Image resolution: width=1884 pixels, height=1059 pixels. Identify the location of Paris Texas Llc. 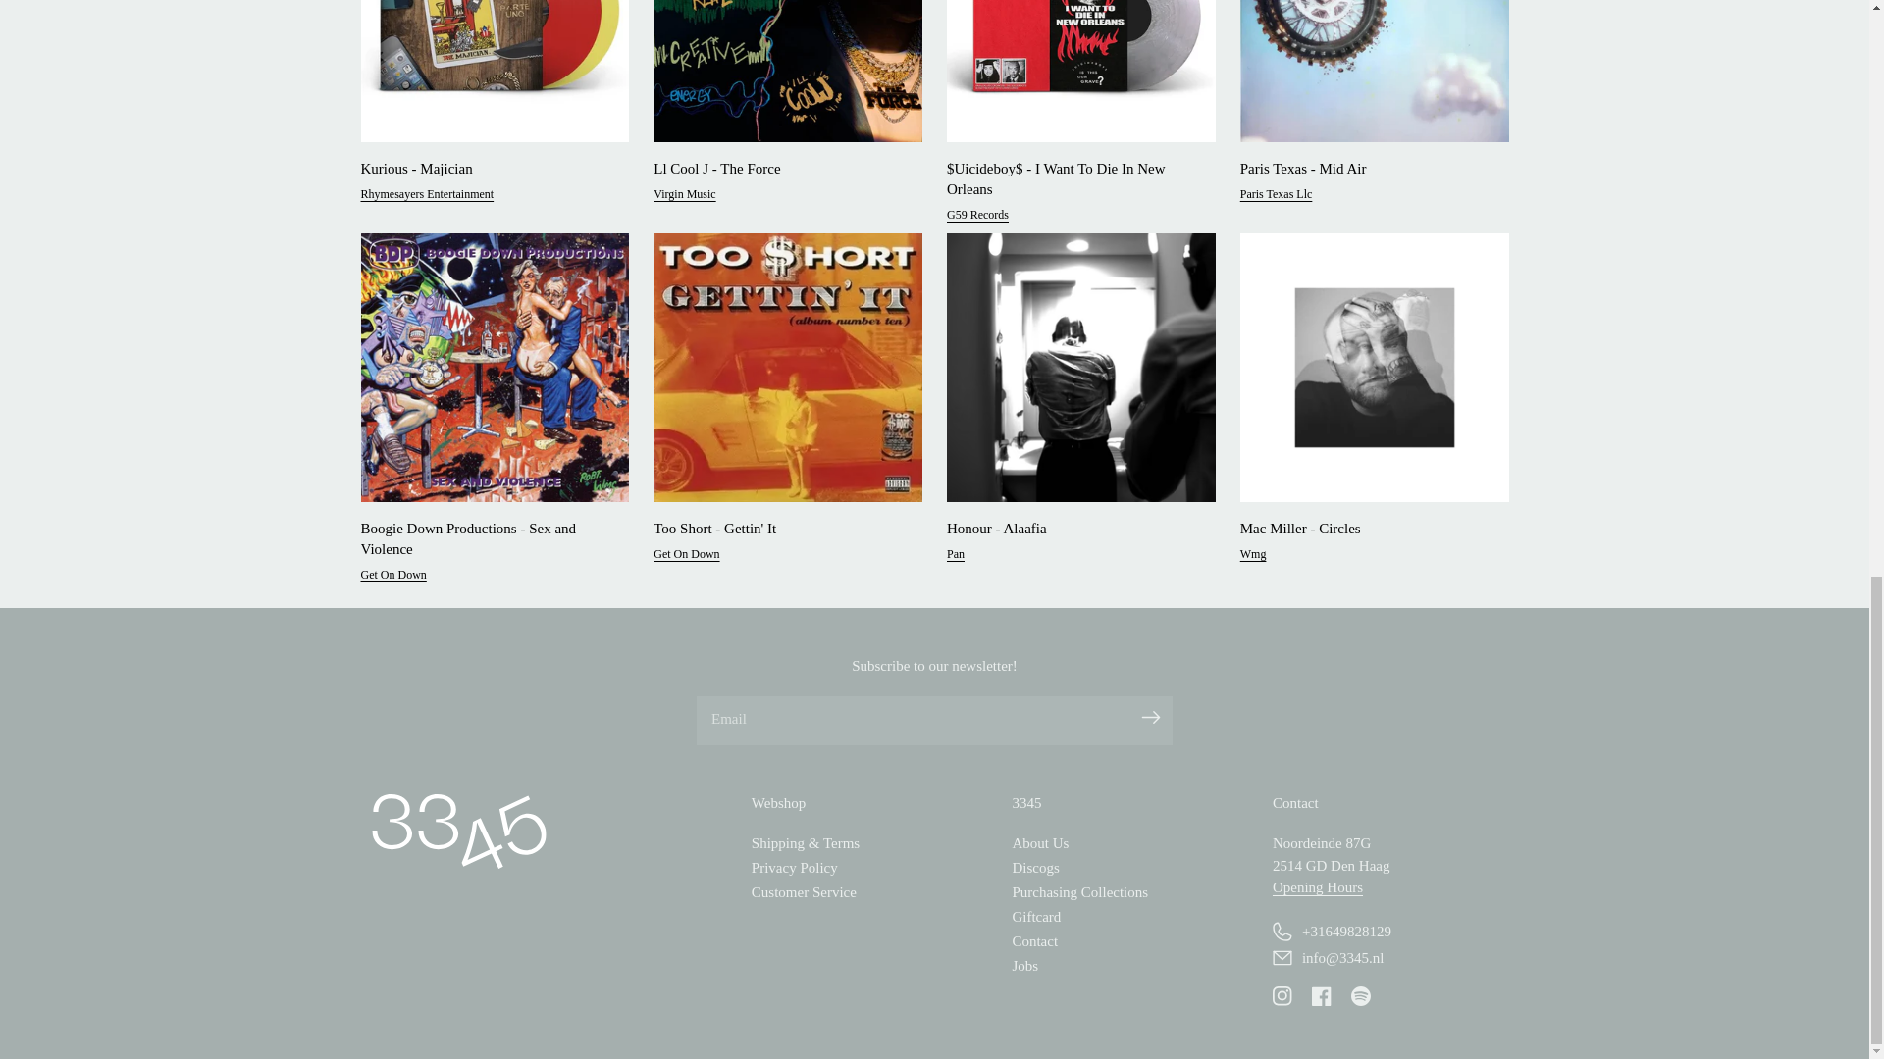
(1276, 200).